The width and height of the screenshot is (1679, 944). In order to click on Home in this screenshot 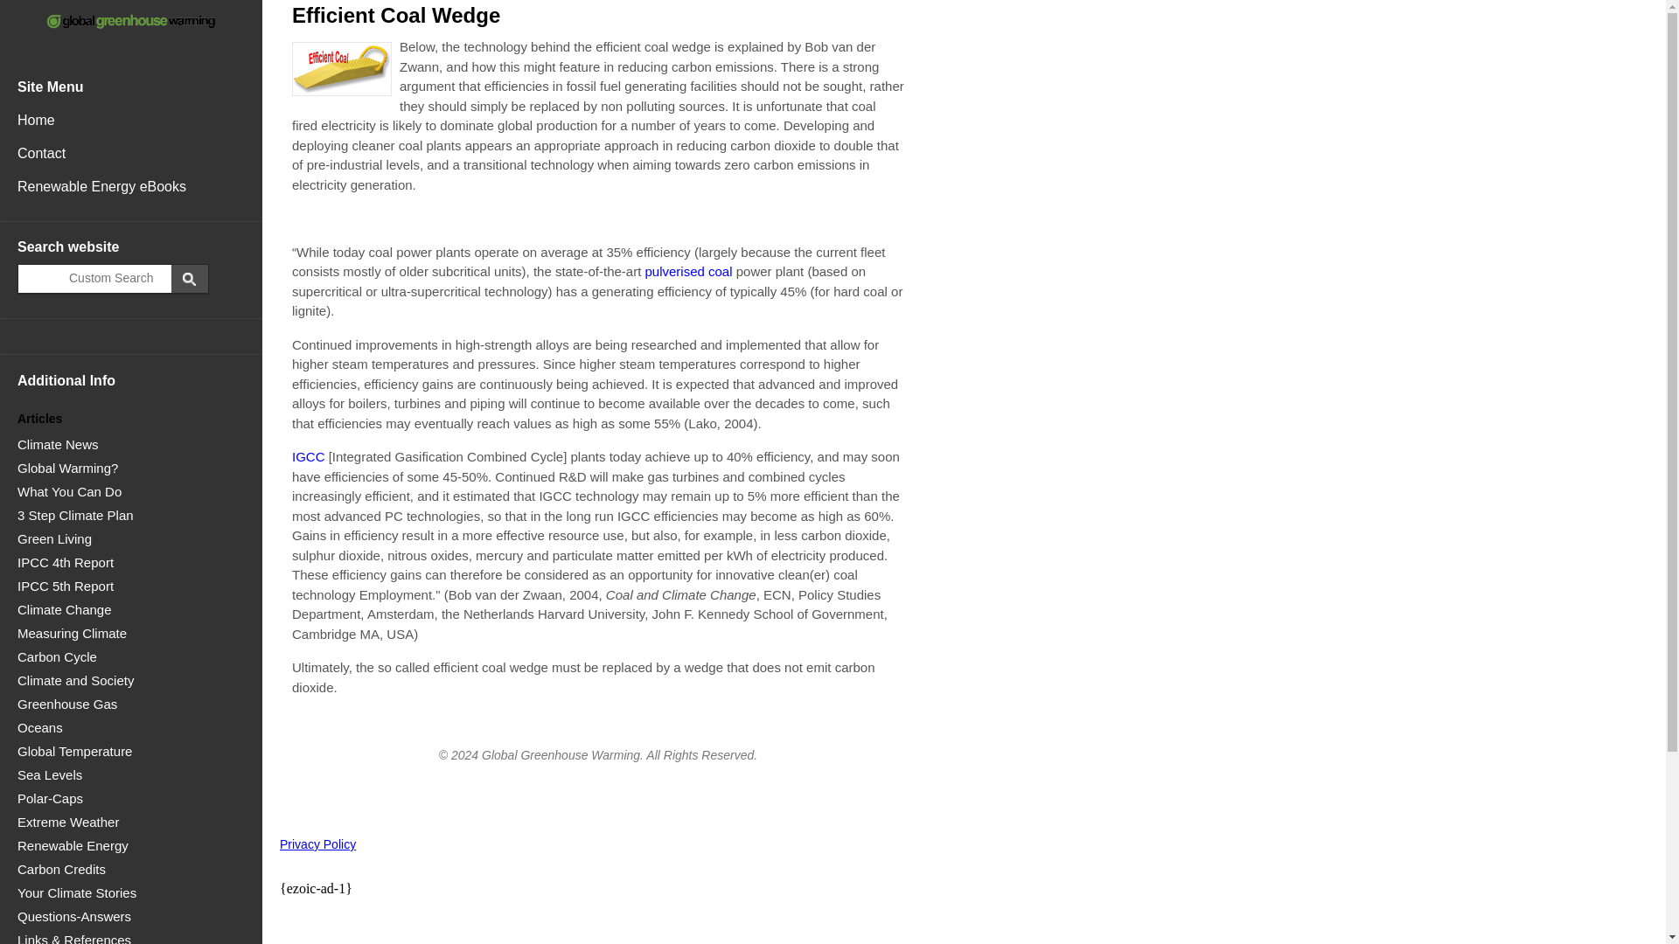, I will do `click(131, 120)`.